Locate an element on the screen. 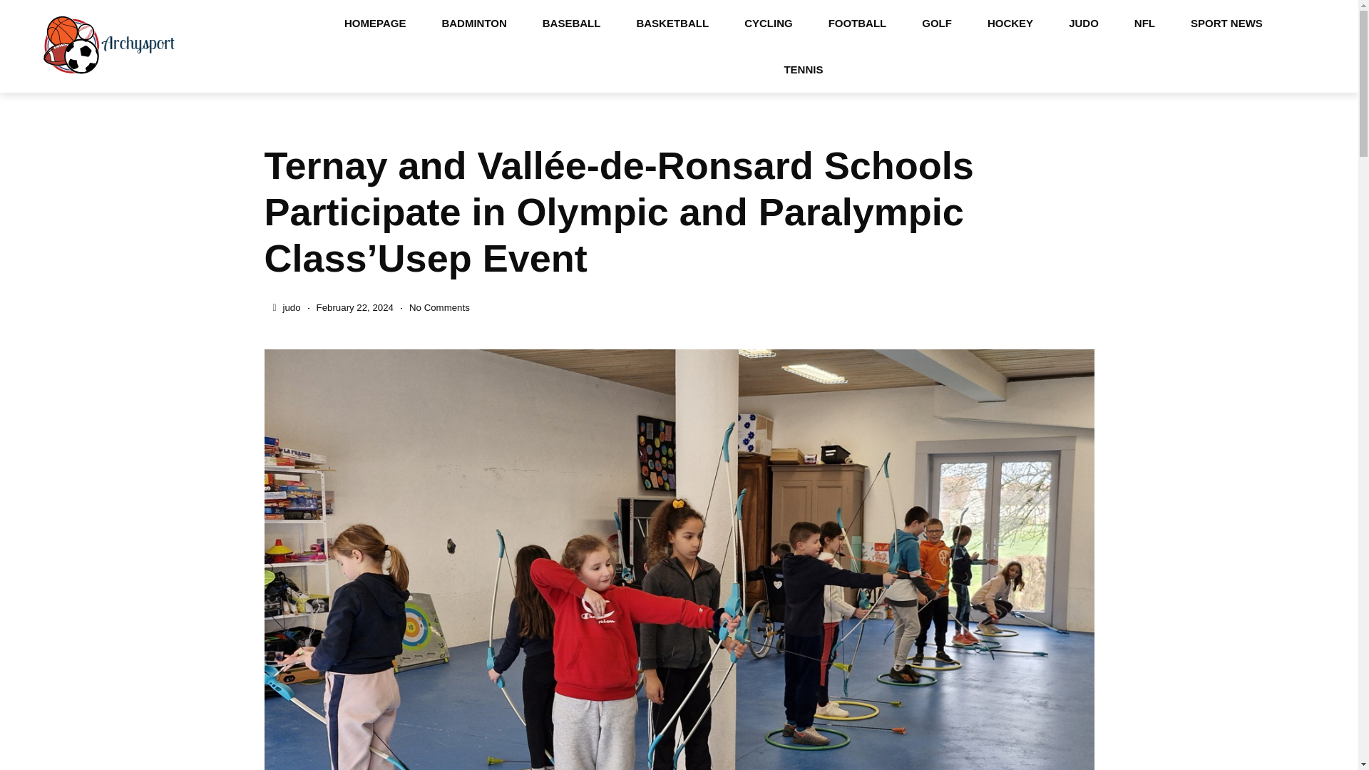  NFL is located at coordinates (1145, 23).